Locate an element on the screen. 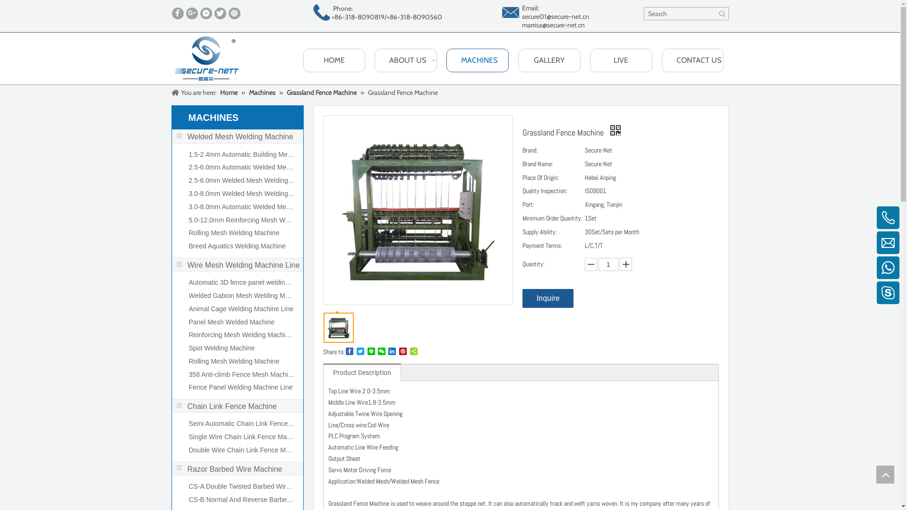  Chain Link Fence Machine is located at coordinates (237, 406).